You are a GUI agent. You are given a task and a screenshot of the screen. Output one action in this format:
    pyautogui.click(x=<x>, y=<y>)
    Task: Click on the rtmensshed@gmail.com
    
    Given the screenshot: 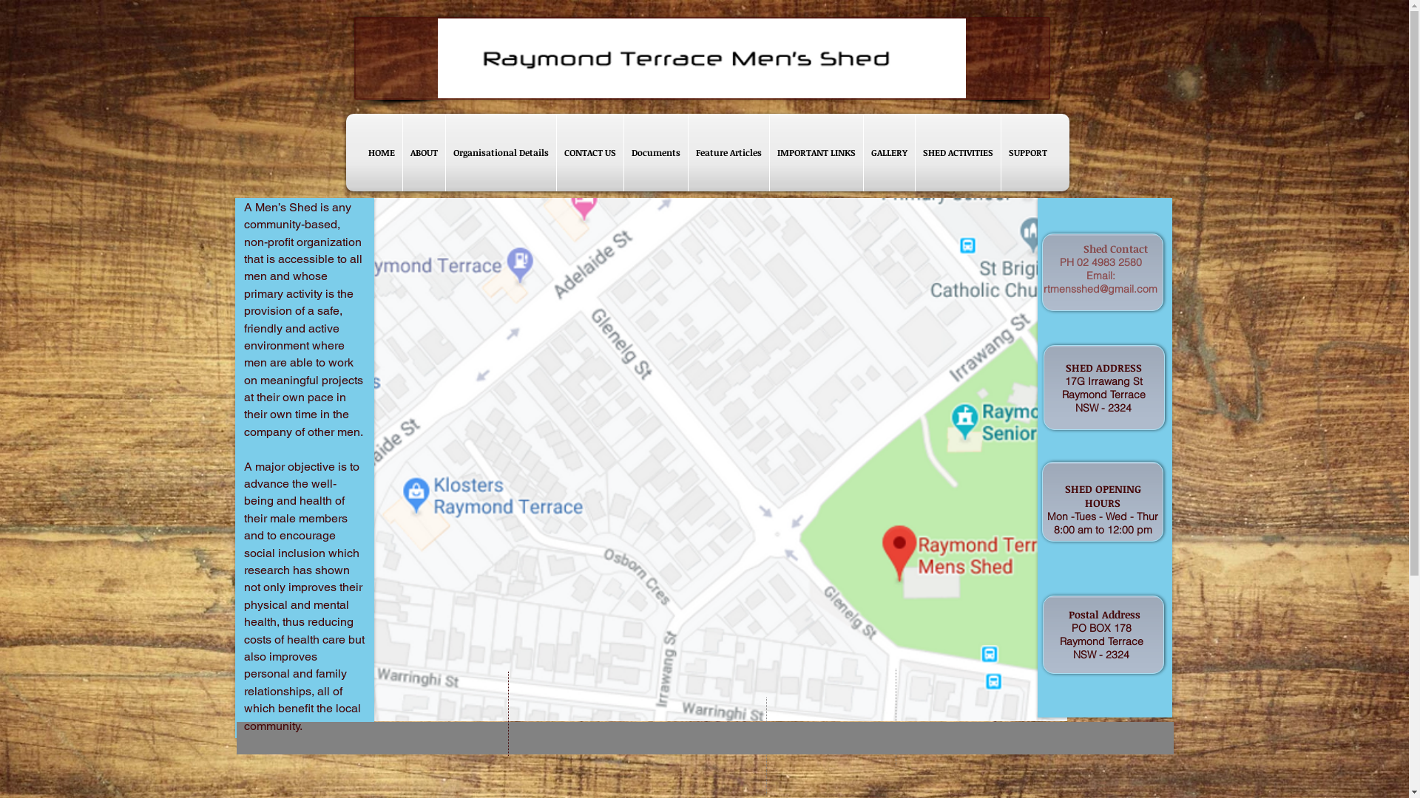 What is the action you would take?
    pyautogui.click(x=1100, y=289)
    